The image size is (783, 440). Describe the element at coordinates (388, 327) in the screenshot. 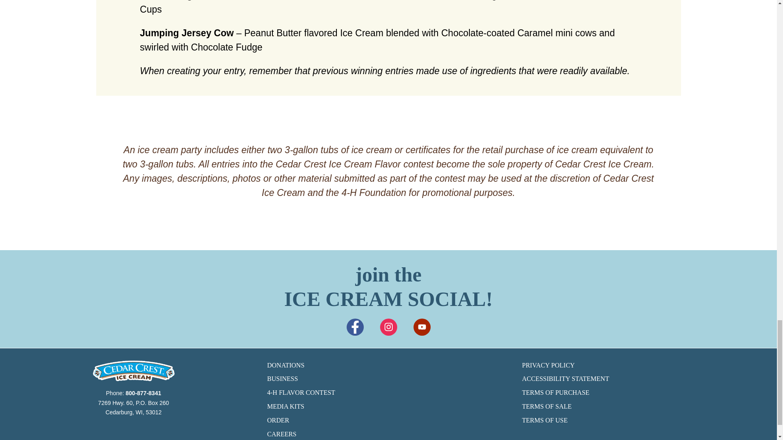

I see `Follow on Instagram` at that location.